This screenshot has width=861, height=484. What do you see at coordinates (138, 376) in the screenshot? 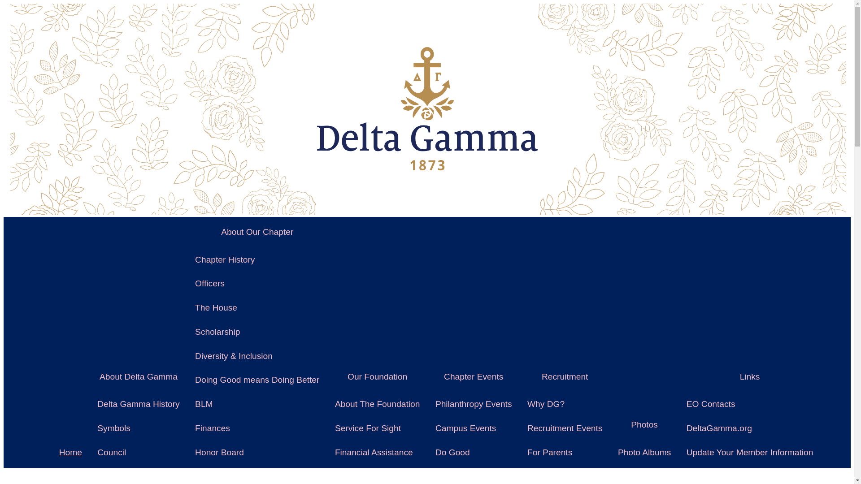
I see `About Delta Gamma` at bounding box center [138, 376].